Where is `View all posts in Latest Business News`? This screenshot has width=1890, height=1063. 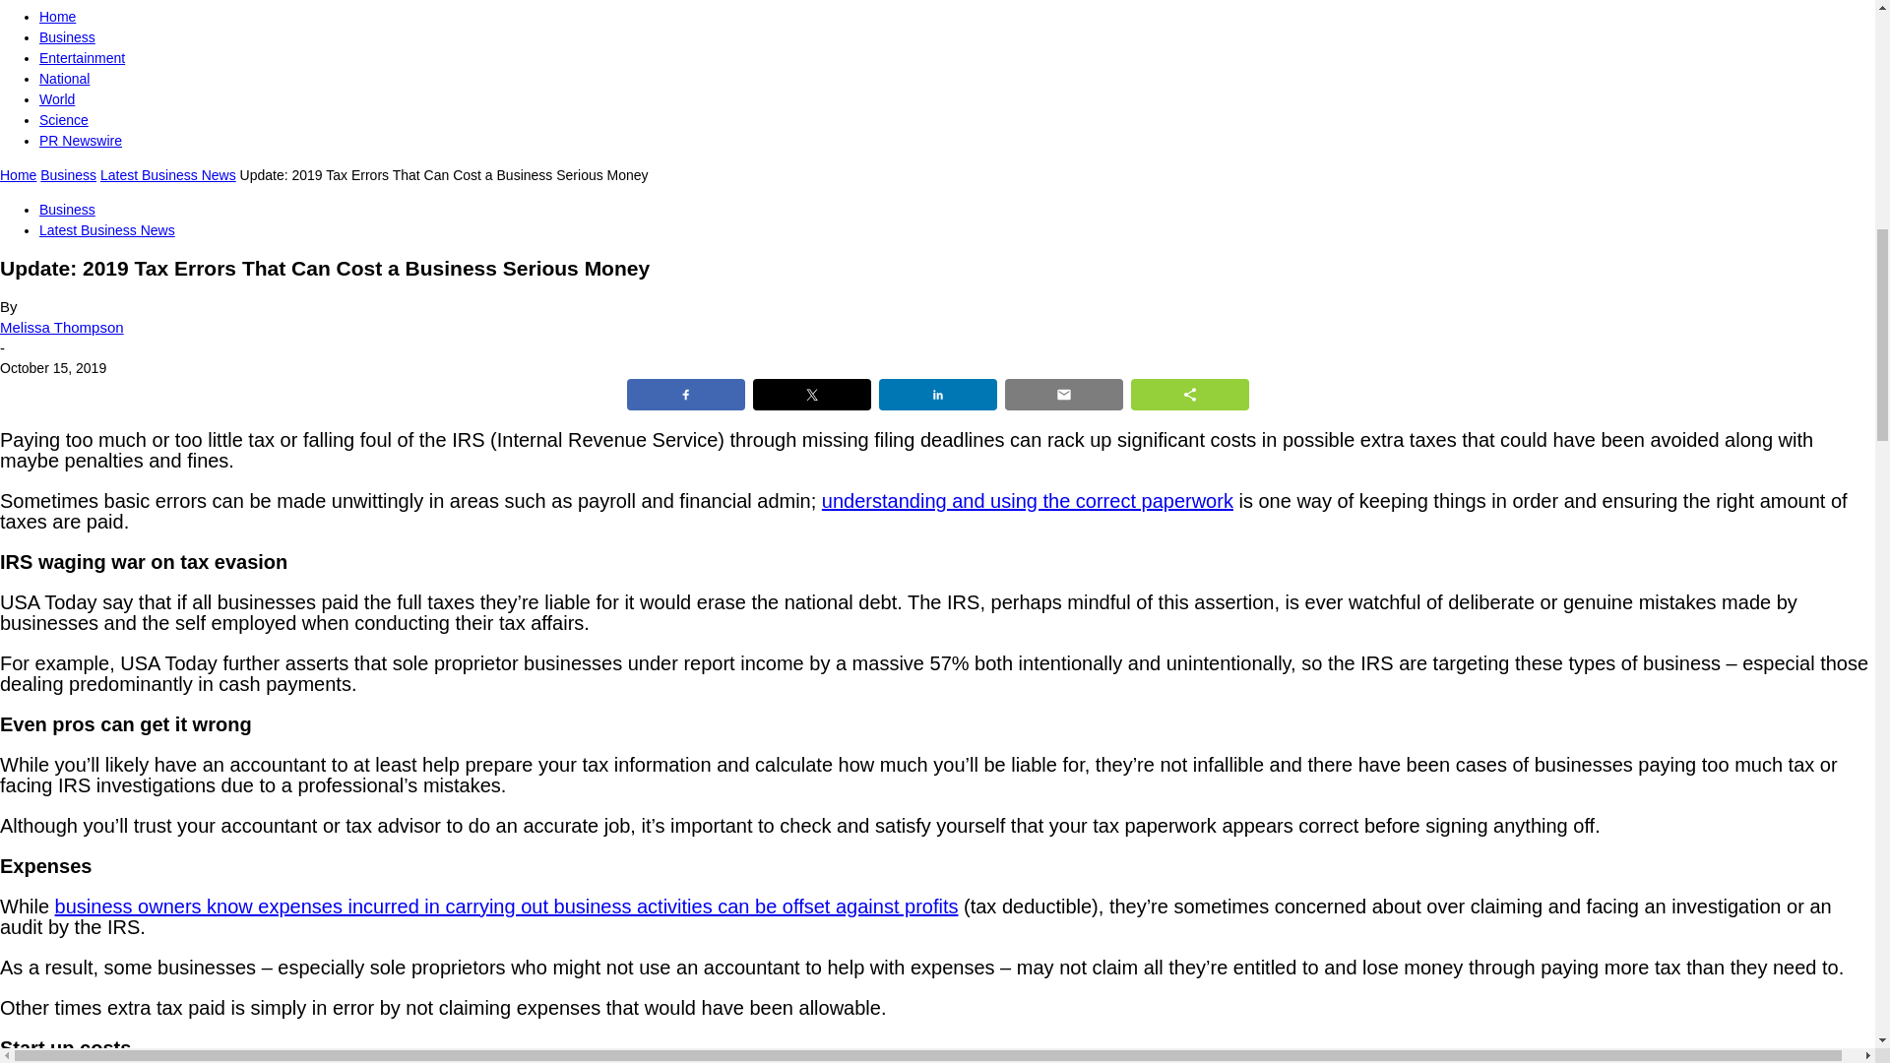
View all posts in Latest Business News is located at coordinates (167, 174).